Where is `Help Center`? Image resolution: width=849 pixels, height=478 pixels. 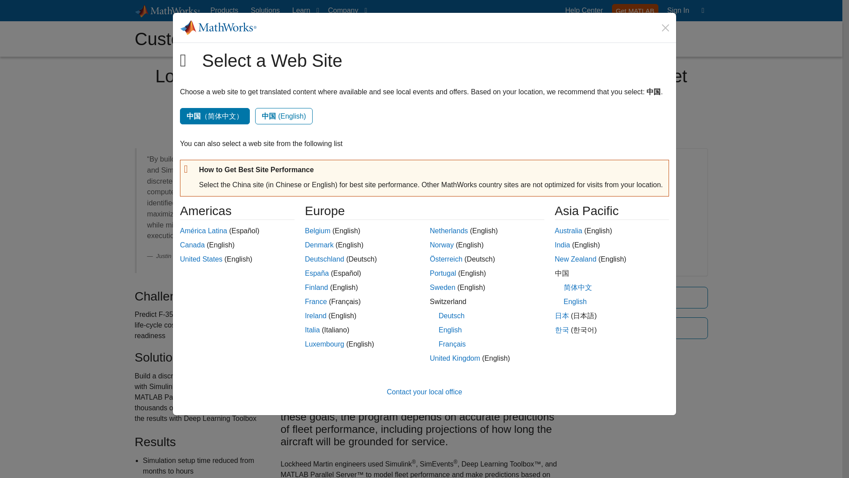
Help Center is located at coordinates (678, 11).